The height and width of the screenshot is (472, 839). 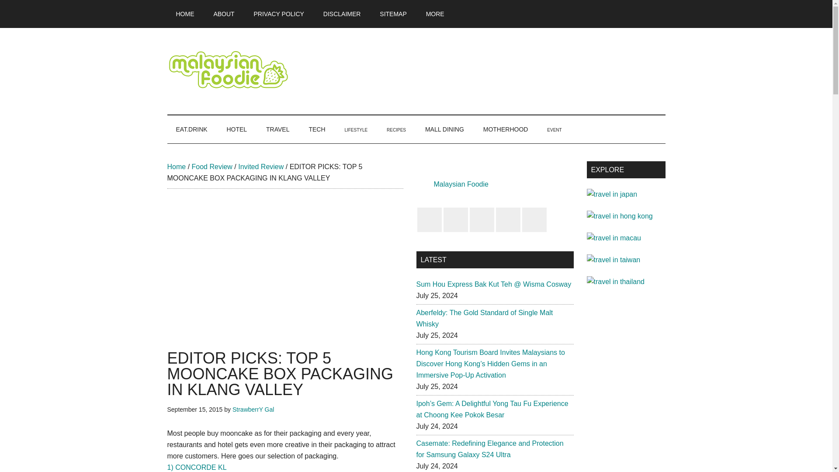 I want to click on MORE, so click(x=435, y=14).